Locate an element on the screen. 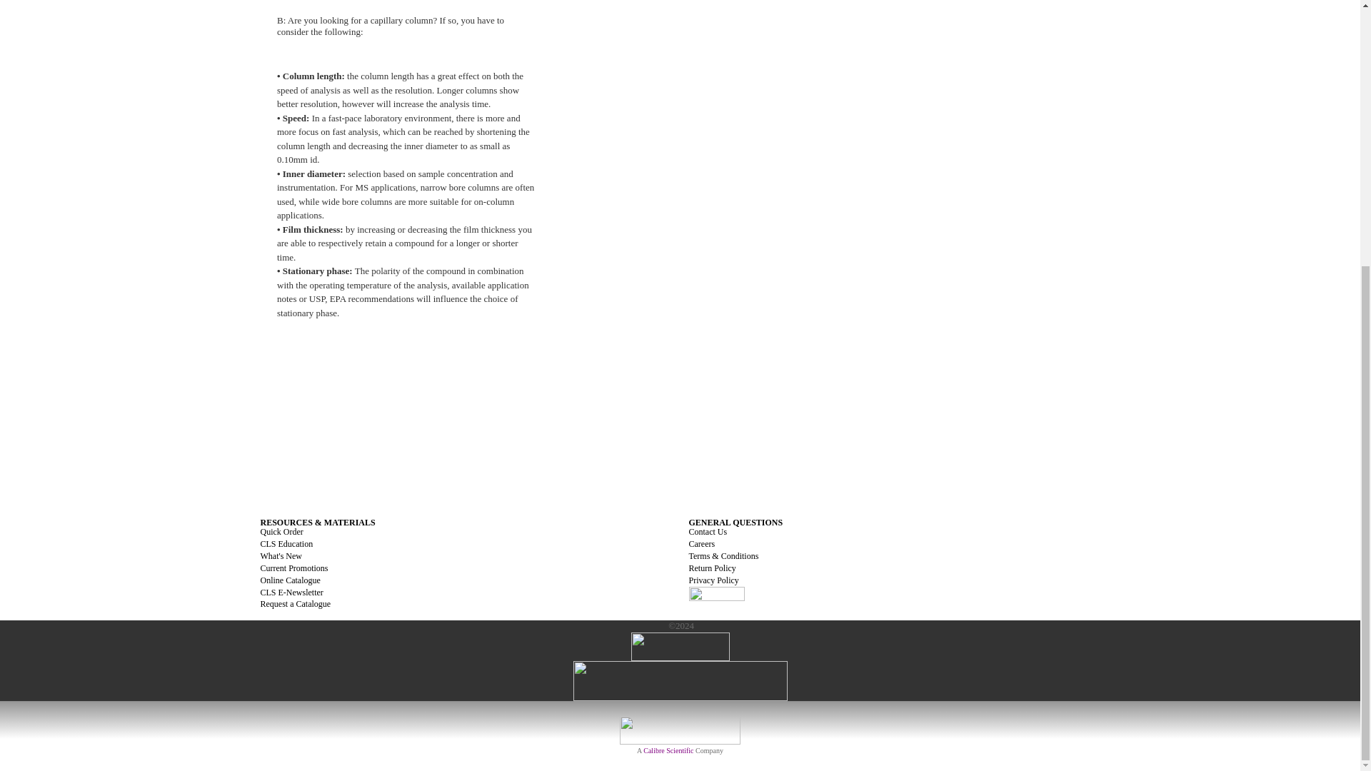 Image resolution: width=1371 pixels, height=771 pixels. What's New is located at coordinates (281, 556).